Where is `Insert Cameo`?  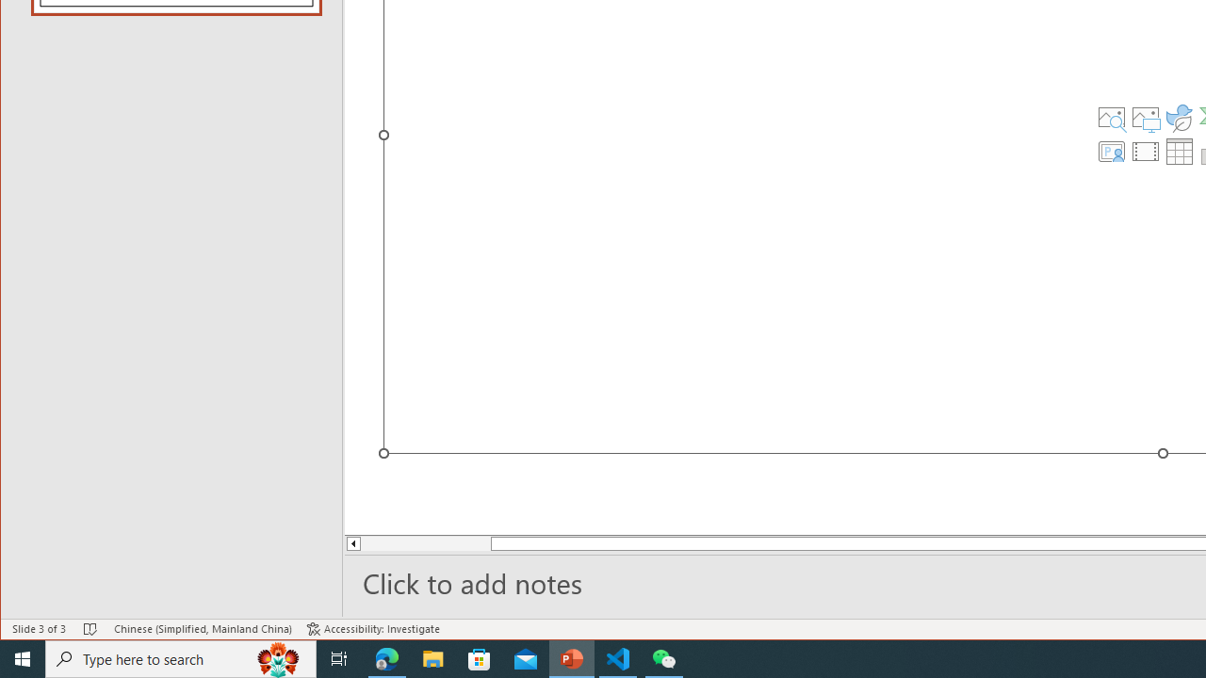 Insert Cameo is located at coordinates (1111, 151).